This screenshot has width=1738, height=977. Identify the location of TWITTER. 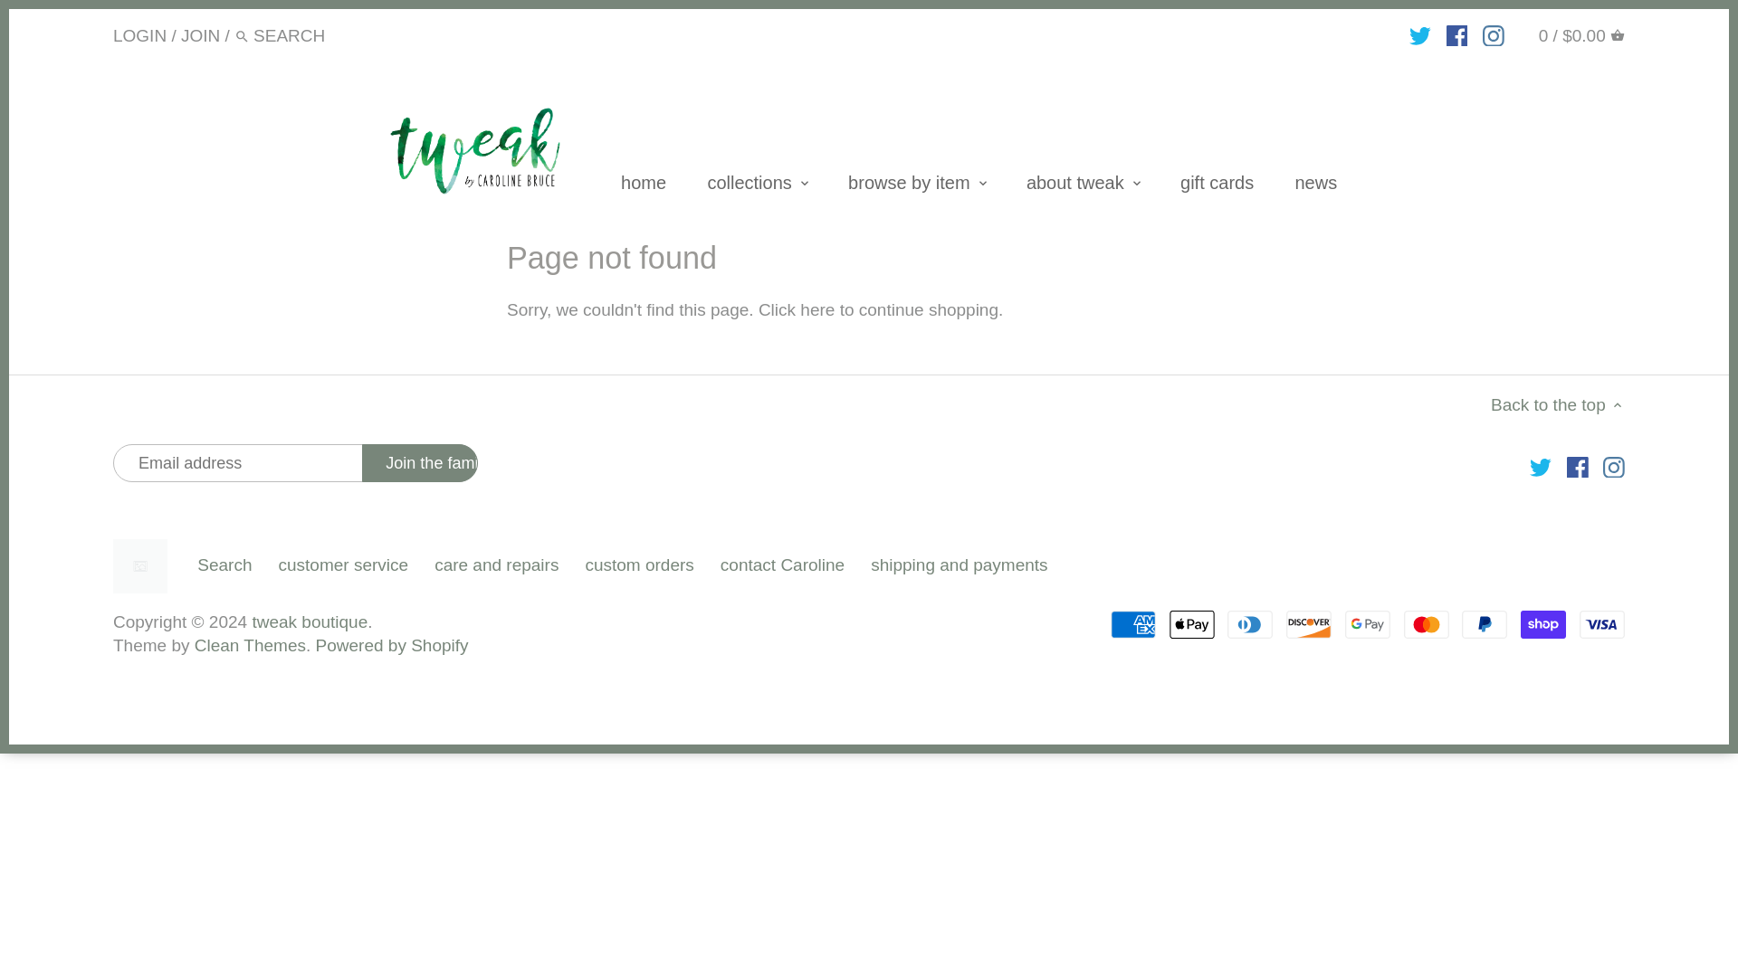
(1419, 36).